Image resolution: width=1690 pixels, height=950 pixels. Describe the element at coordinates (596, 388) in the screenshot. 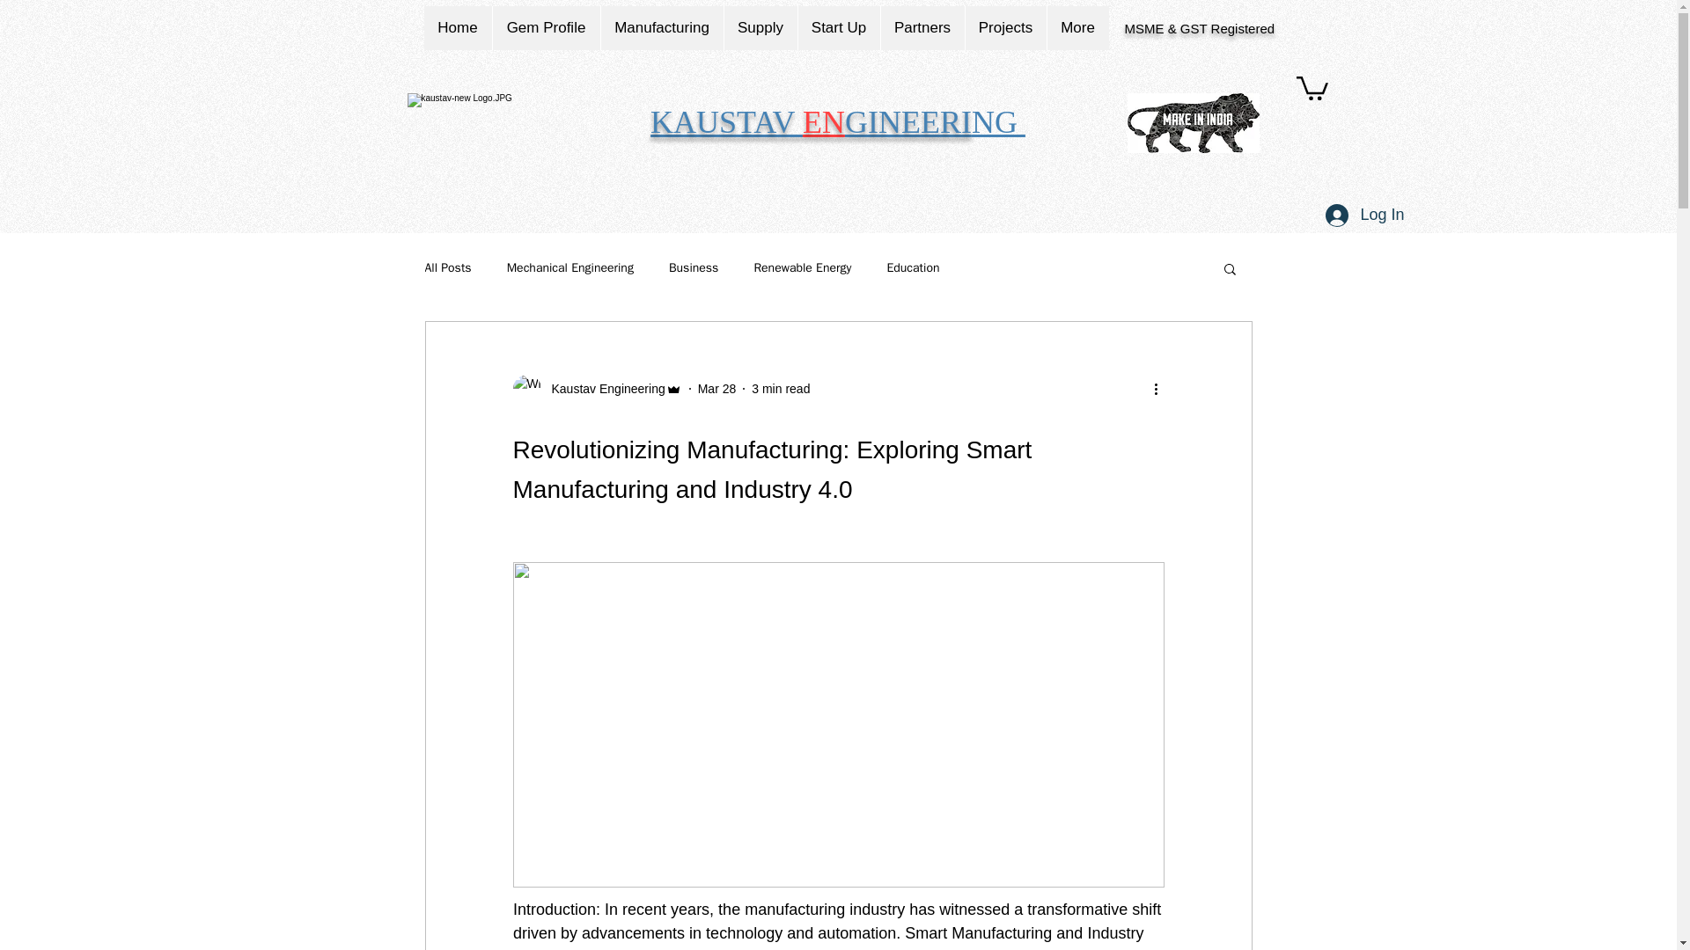

I see `Kaustav Engineering` at that location.